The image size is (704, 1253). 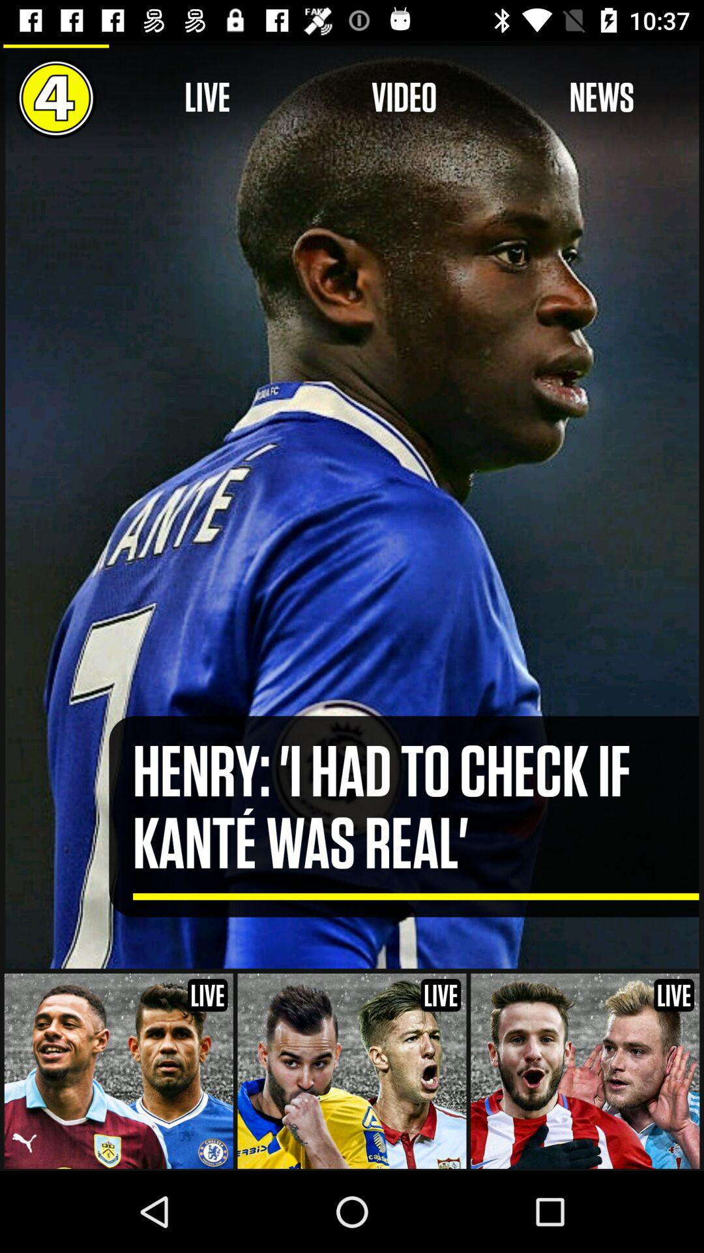 What do you see at coordinates (404, 98) in the screenshot?
I see `tap item next to news` at bounding box center [404, 98].